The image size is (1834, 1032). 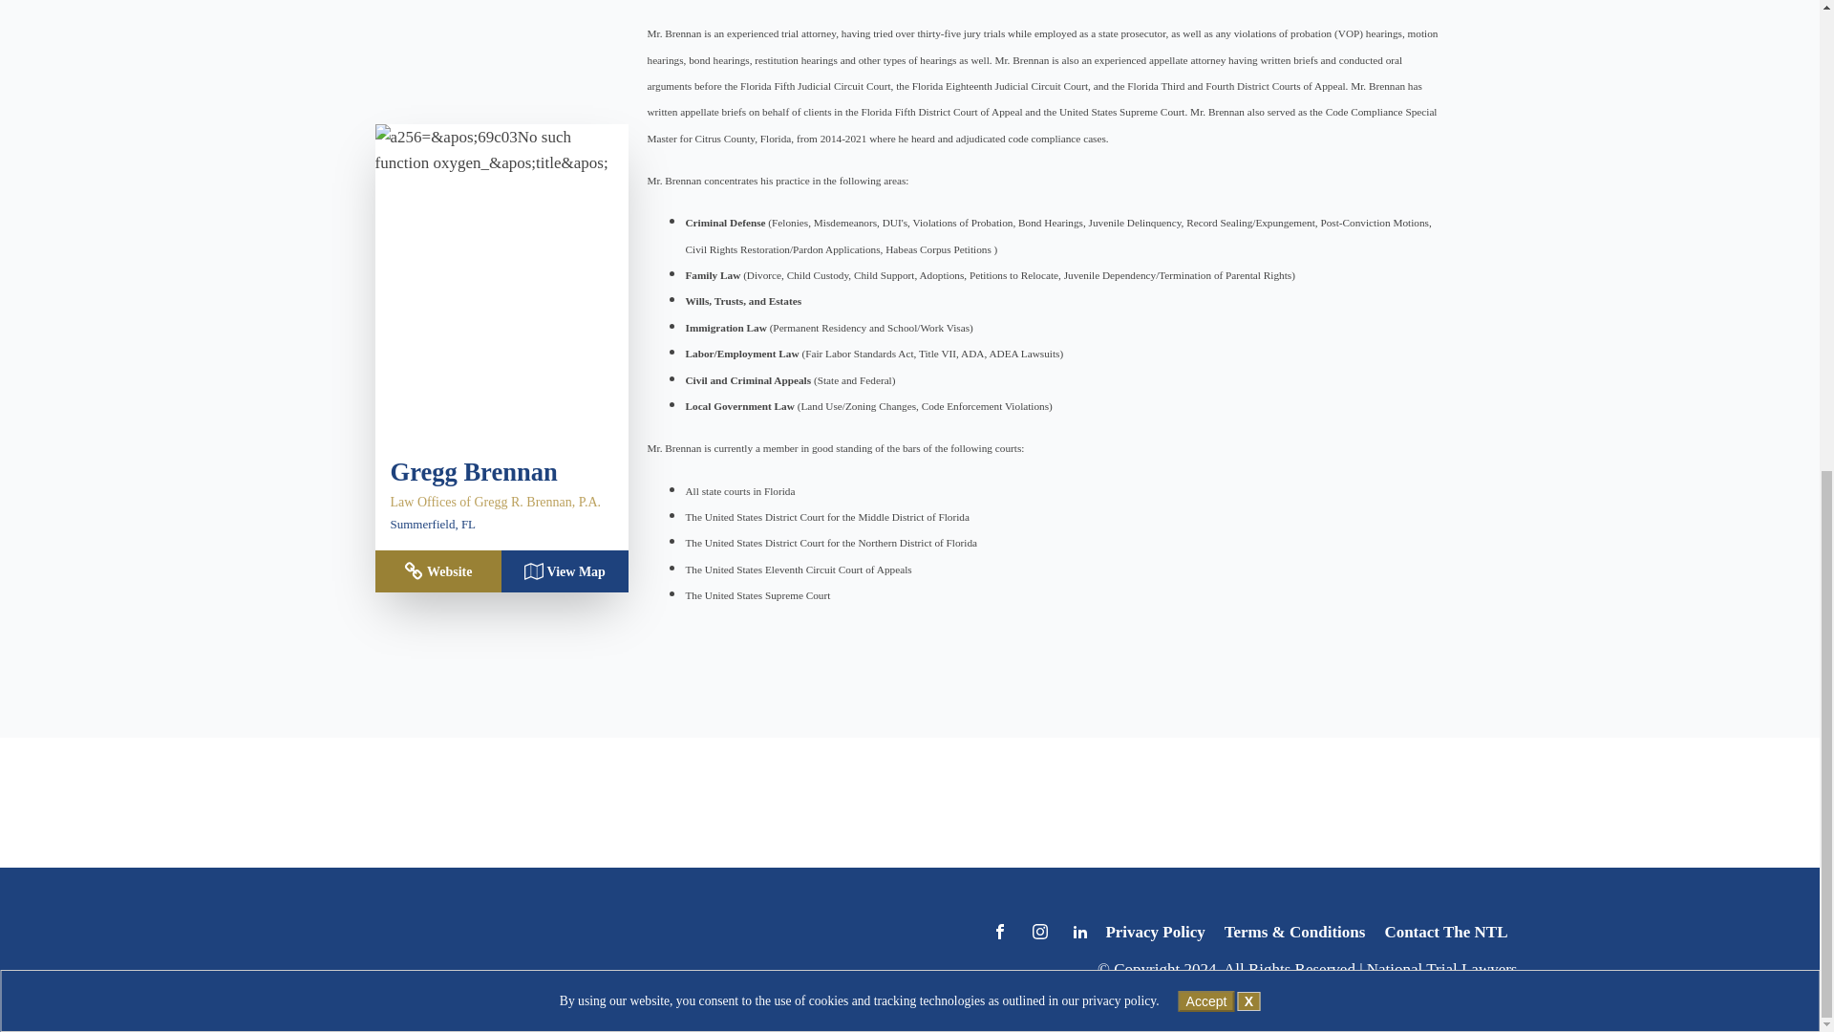 What do you see at coordinates (1249, 139) in the screenshot?
I see `X` at bounding box center [1249, 139].